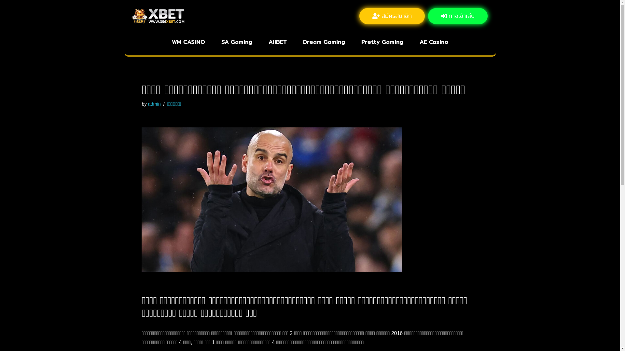 The width and height of the screenshot is (625, 351). What do you see at coordinates (434, 42) in the screenshot?
I see `AE Casino` at bounding box center [434, 42].